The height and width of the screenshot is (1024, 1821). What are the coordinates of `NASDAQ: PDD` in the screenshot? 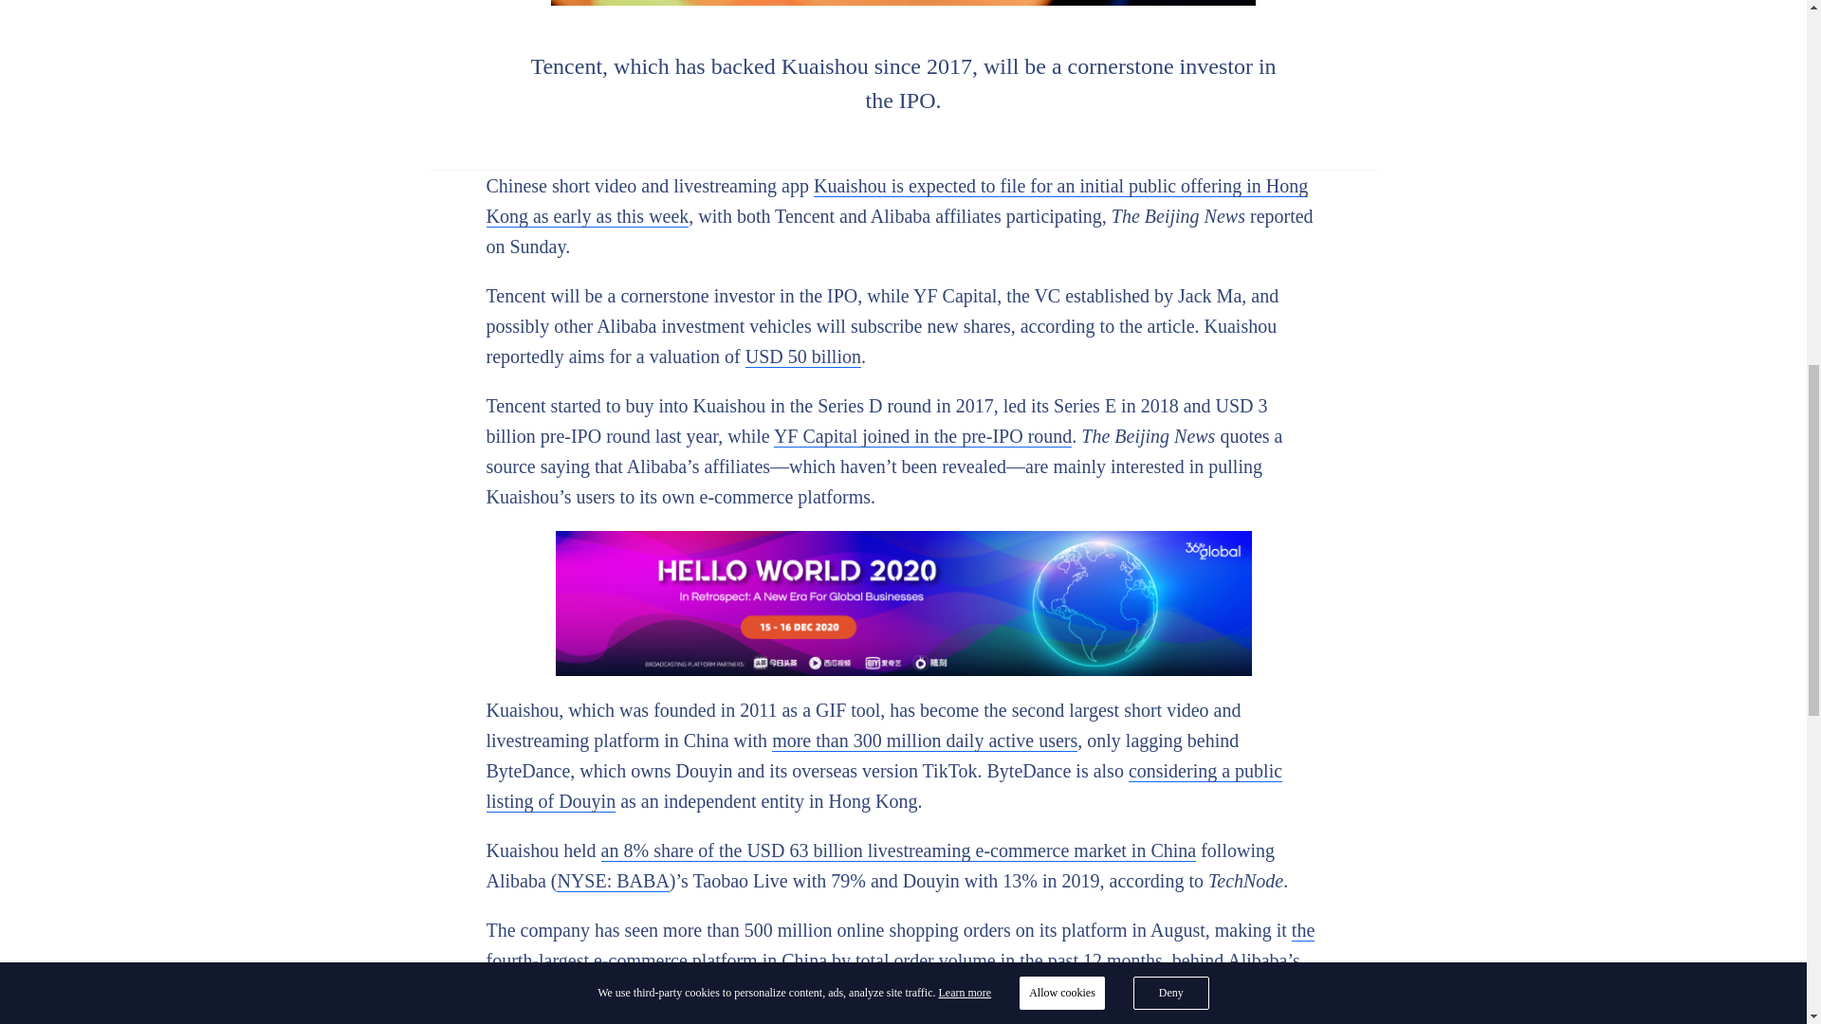 It's located at (1012, 991).